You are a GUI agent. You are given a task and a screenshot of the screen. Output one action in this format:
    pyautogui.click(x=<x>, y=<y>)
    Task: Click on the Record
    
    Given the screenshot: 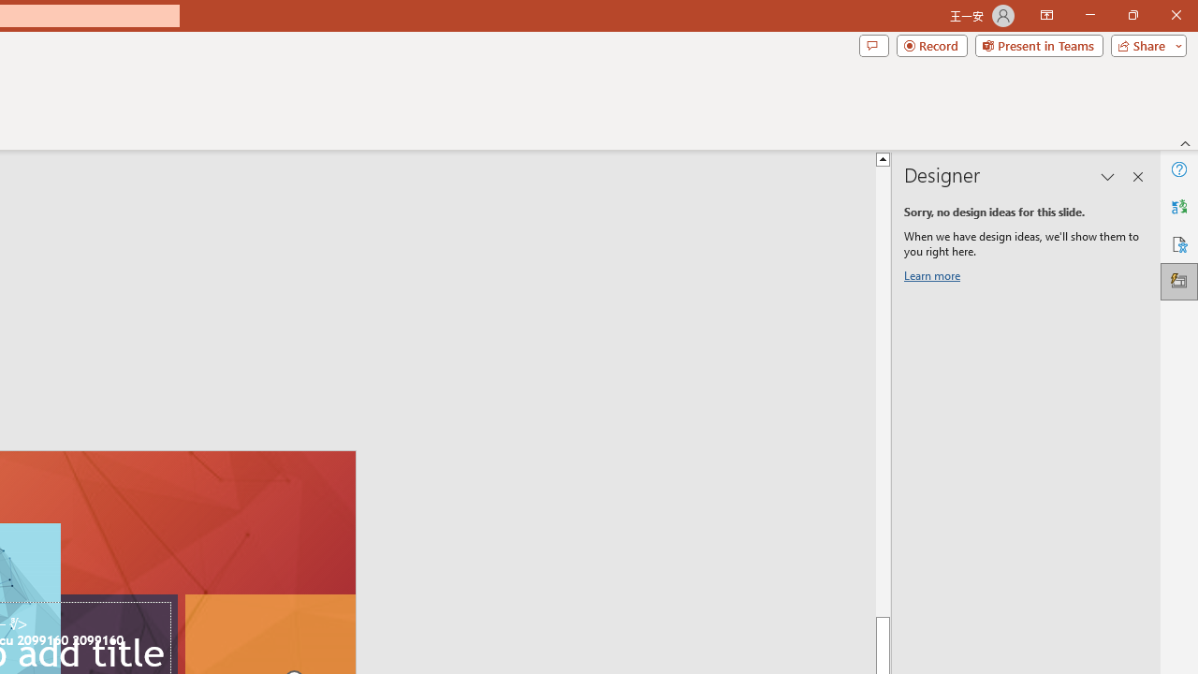 What is the action you would take?
    pyautogui.click(x=932, y=45)
    